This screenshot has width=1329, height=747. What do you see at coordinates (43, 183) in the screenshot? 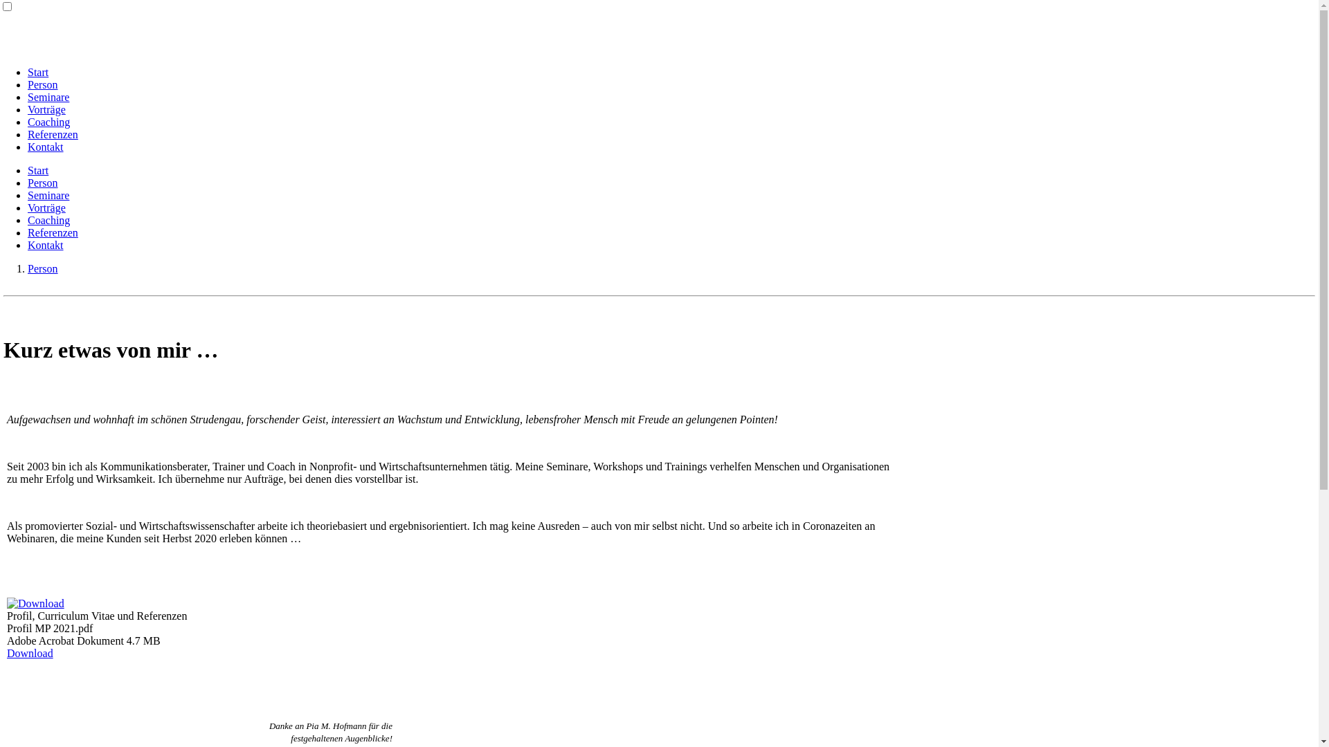
I see `Person` at bounding box center [43, 183].